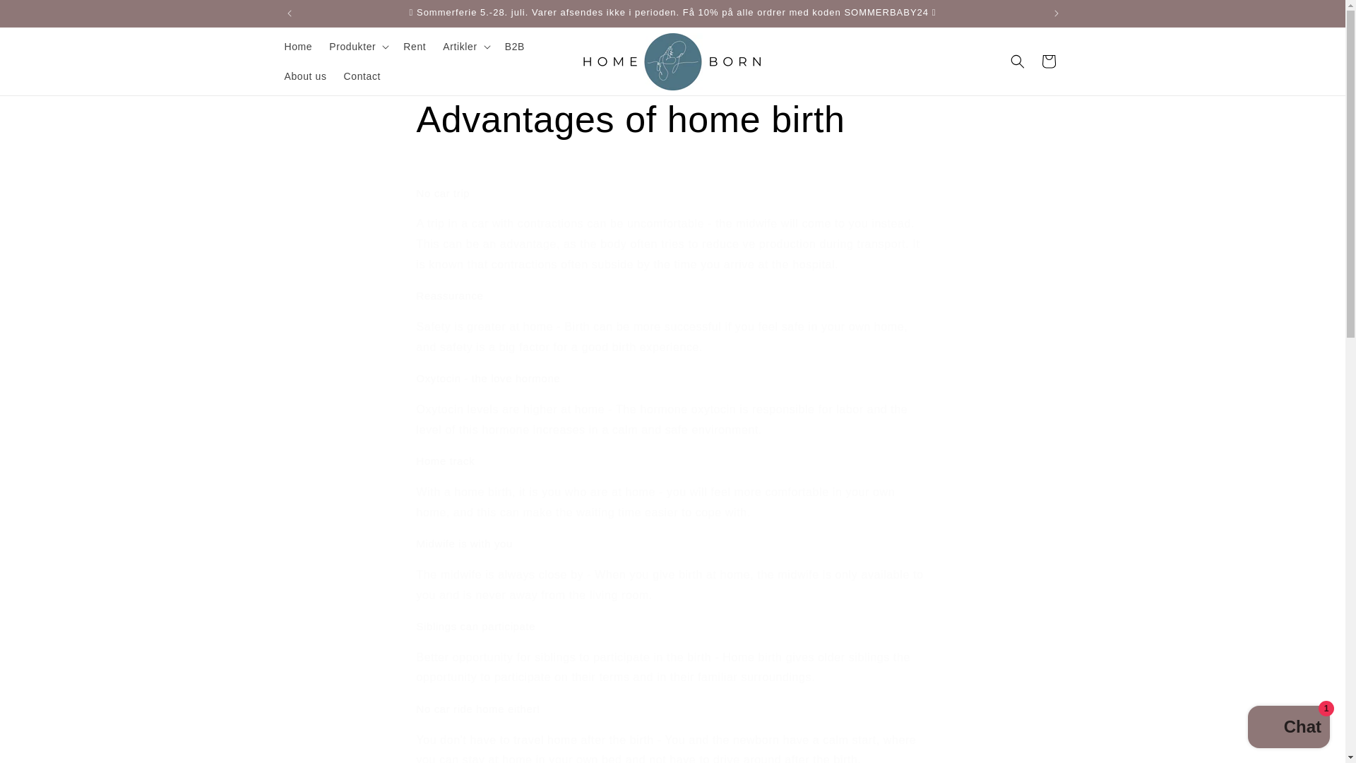 The image size is (1356, 763). What do you see at coordinates (362, 76) in the screenshot?
I see `Contact` at bounding box center [362, 76].